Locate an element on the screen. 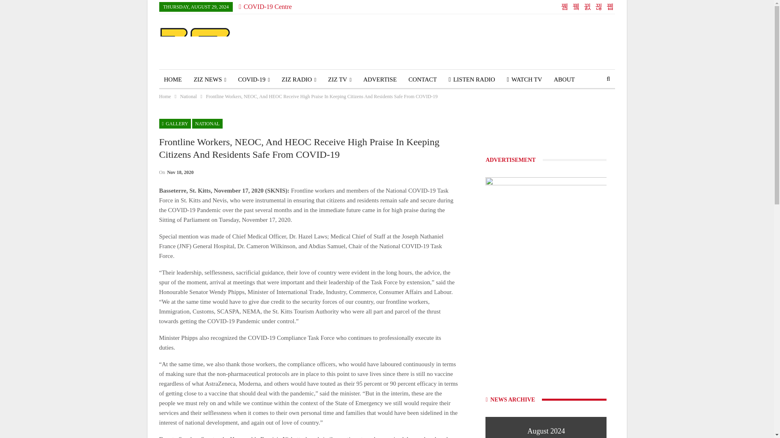 The height and width of the screenshot is (438, 780). ZIZ NEWS is located at coordinates (210, 79).